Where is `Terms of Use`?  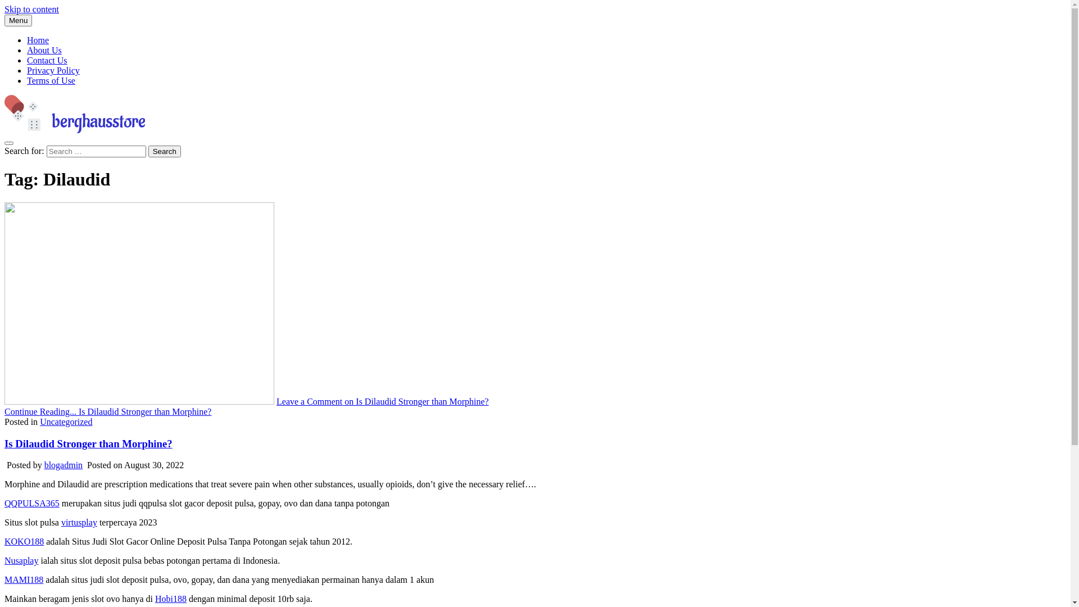
Terms of Use is located at coordinates (51, 81).